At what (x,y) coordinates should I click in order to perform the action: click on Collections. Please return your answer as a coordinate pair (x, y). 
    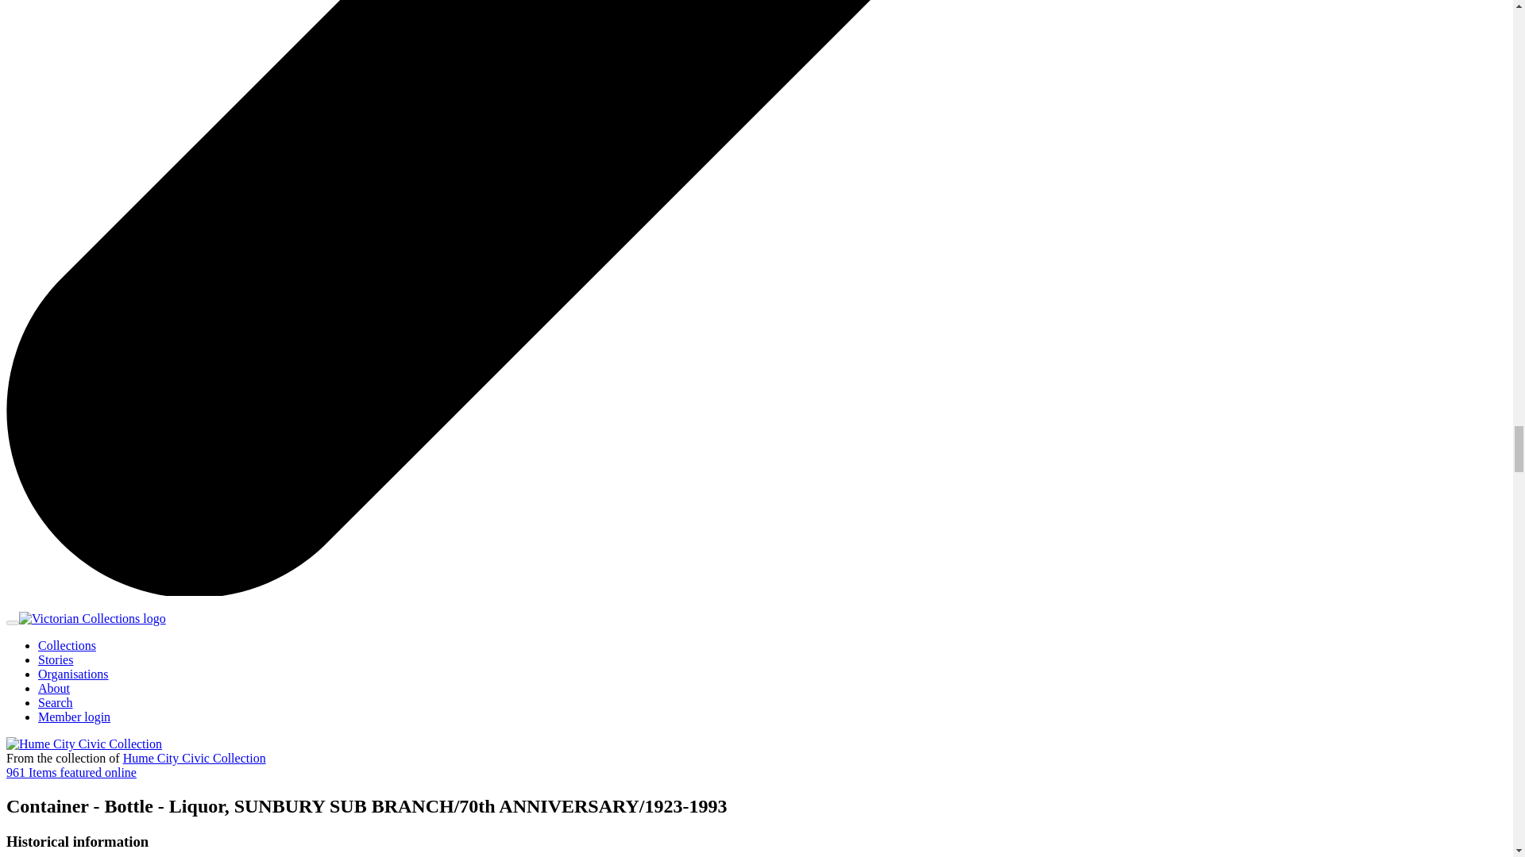
    Looking at the image, I should click on (67, 644).